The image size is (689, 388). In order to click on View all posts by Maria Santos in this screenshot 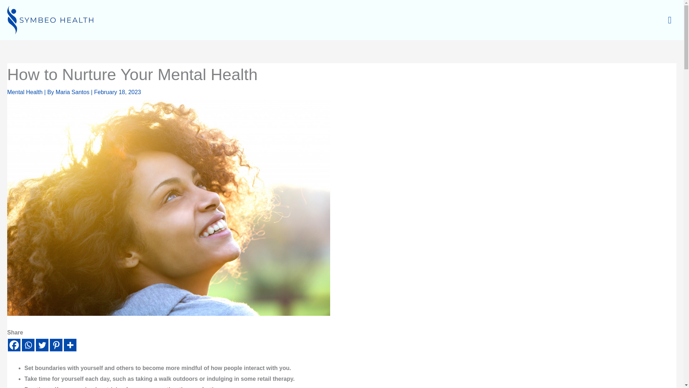, I will do `click(73, 92)`.